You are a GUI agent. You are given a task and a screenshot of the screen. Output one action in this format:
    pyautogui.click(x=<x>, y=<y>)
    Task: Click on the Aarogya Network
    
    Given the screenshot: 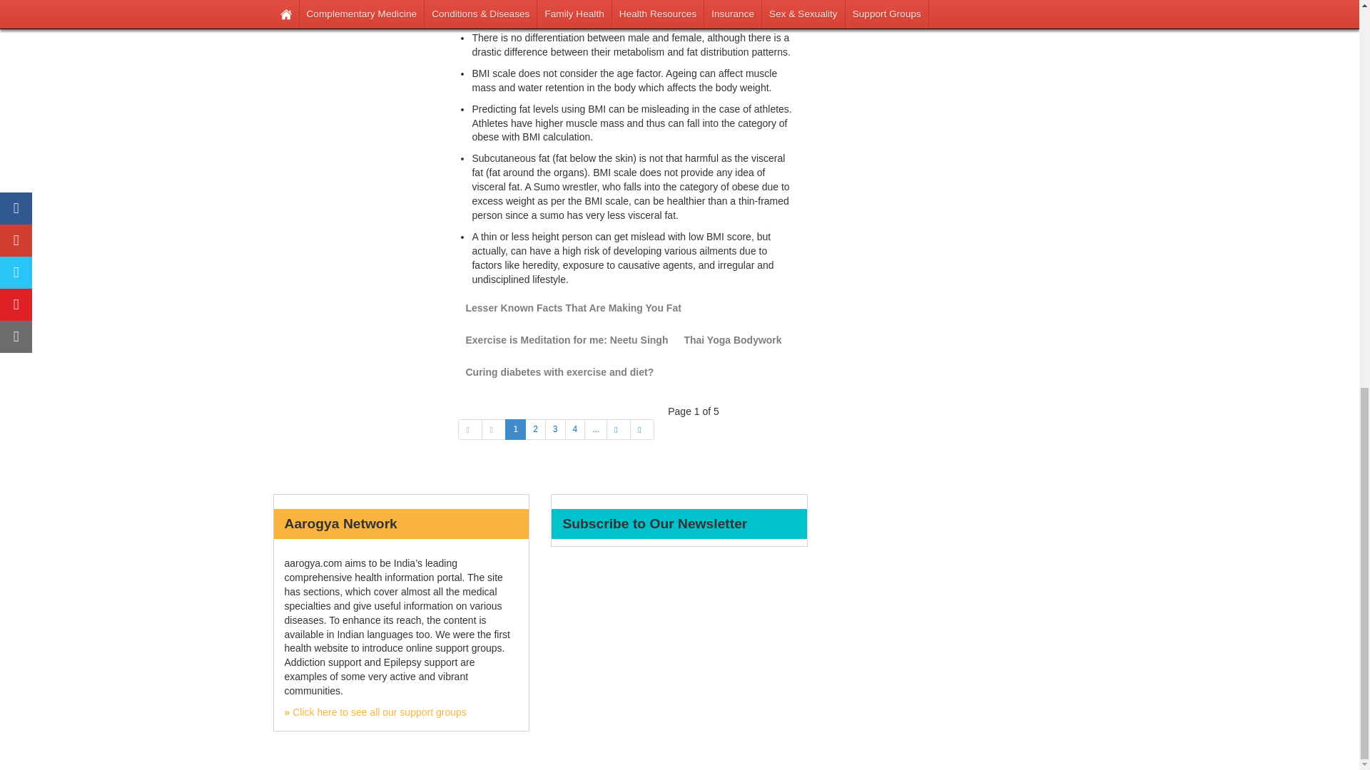 What is the action you would take?
    pyautogui.click(x=374, y=712)
    